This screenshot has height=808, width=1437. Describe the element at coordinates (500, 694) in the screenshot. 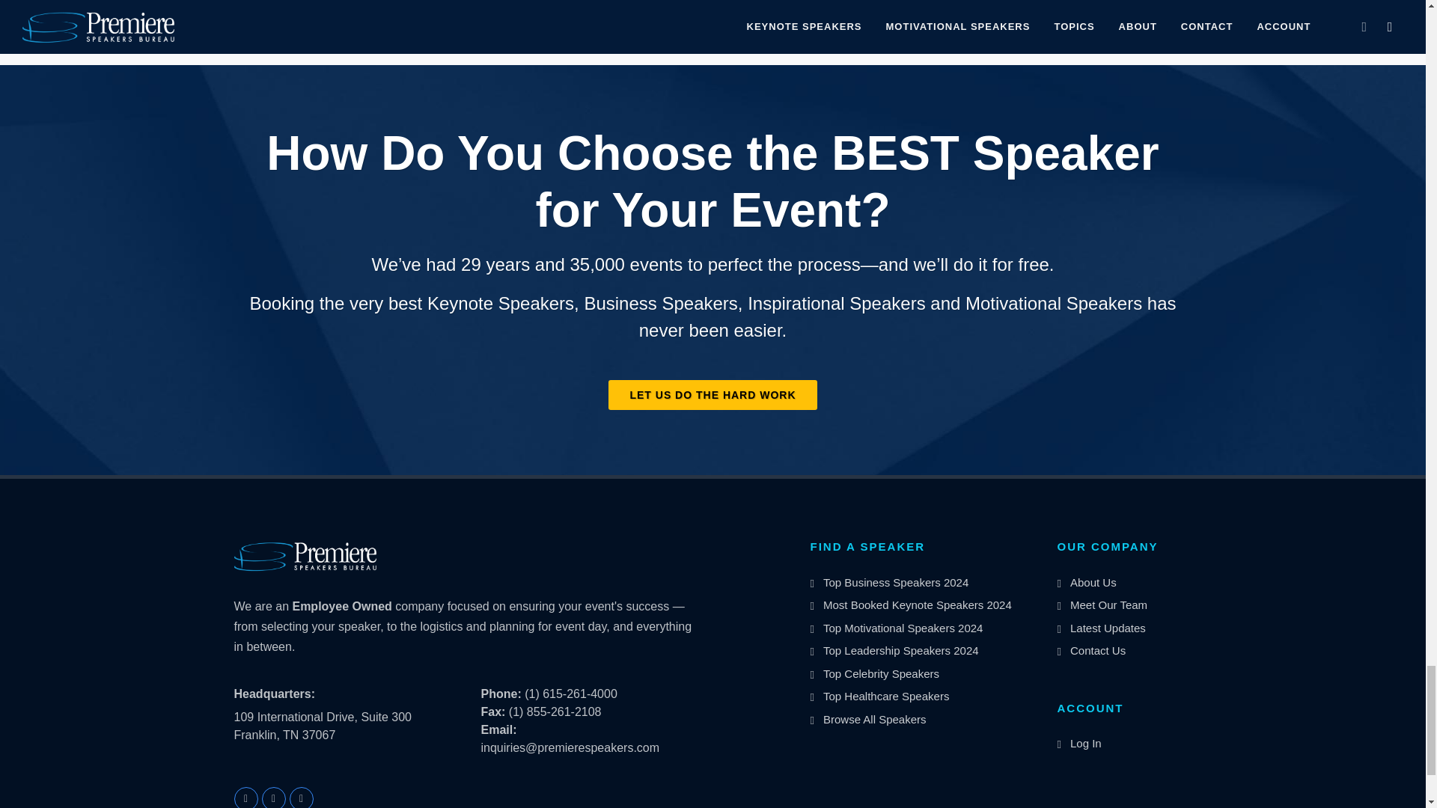

I see `Phone Number` at that location.